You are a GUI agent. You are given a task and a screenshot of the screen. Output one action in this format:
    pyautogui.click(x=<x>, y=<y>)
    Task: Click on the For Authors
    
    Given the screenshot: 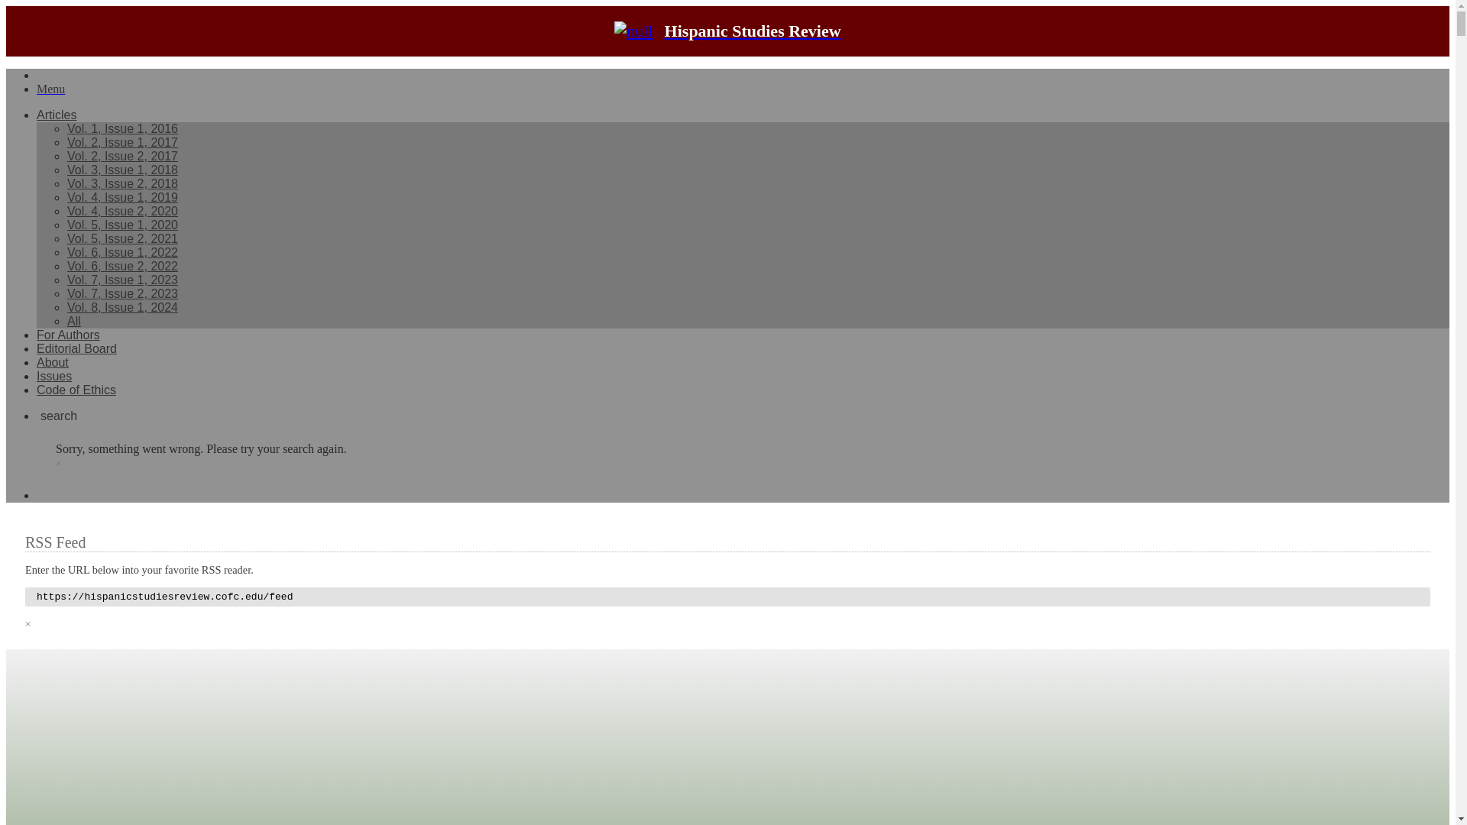 What is the action you would take?
    pyautogui.click(x=68, y=335)
    